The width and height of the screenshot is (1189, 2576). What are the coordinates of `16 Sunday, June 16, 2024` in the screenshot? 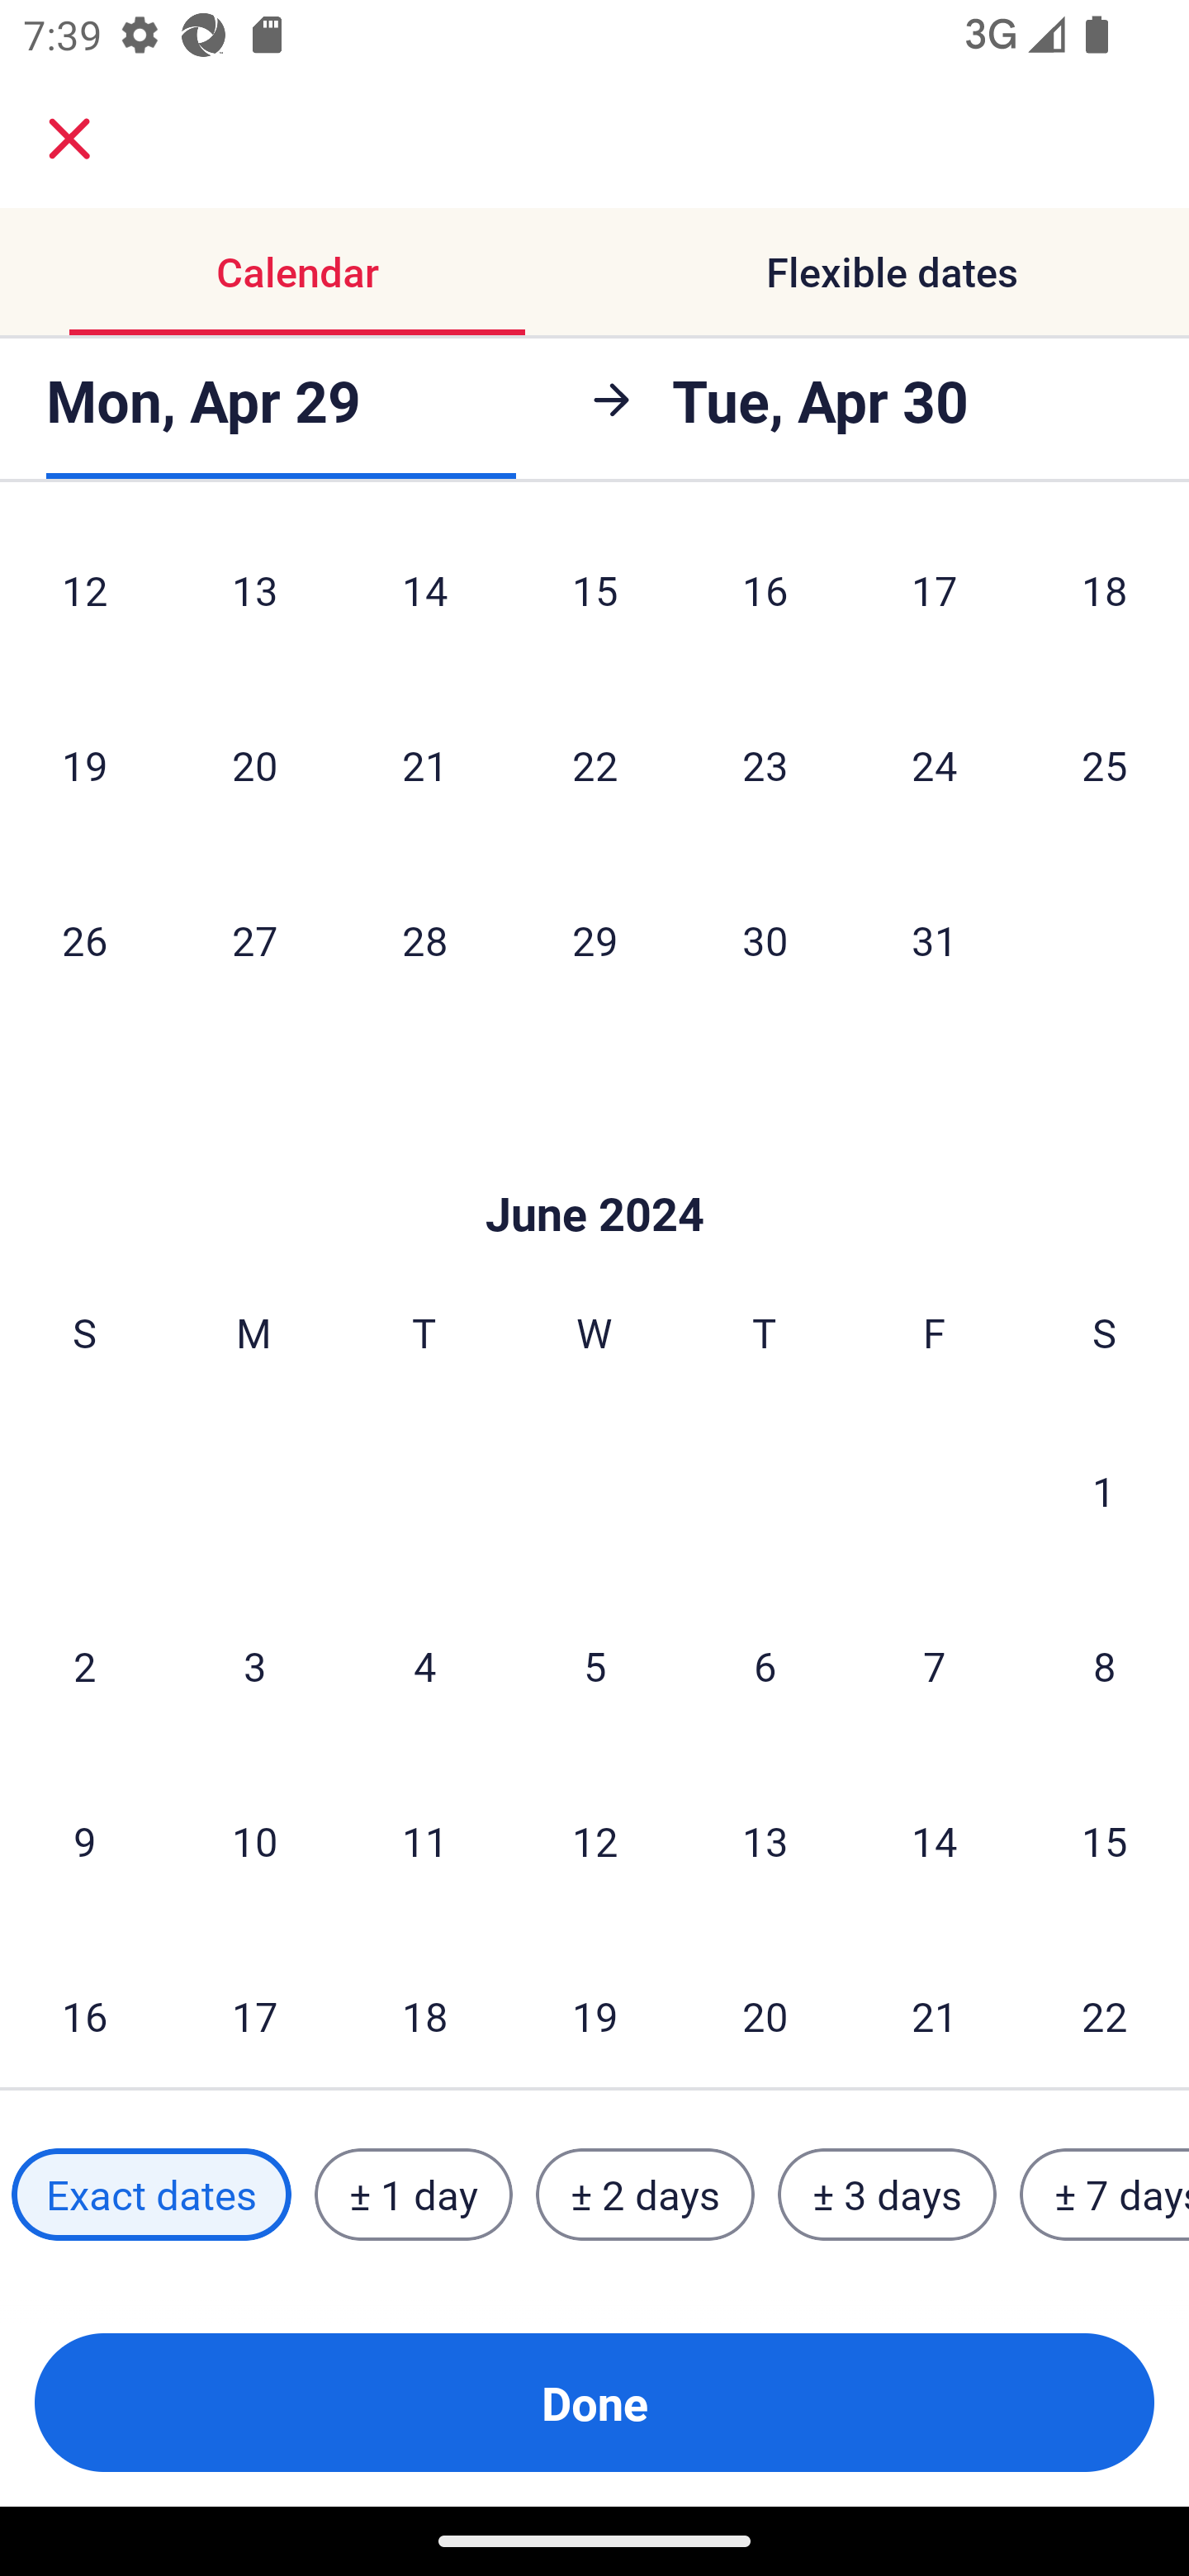 It's located at (84, 2010).